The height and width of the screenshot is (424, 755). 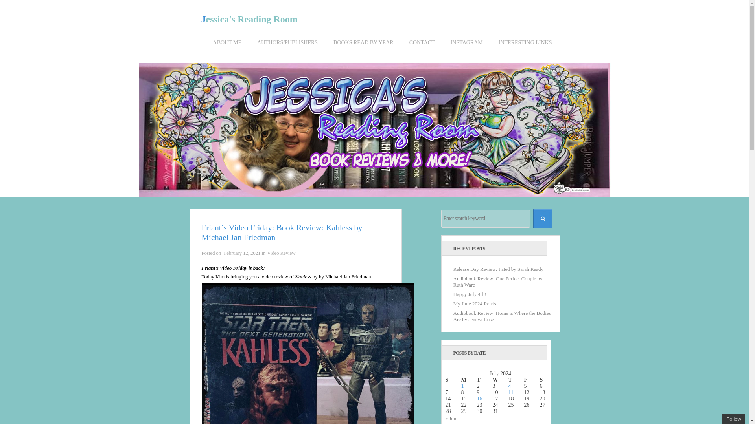 What do you see at coordinates (498, 269) in the screenshot?
I see `Release Day Review: Fated by Sarah Ready` at bounding box center [498, 269].